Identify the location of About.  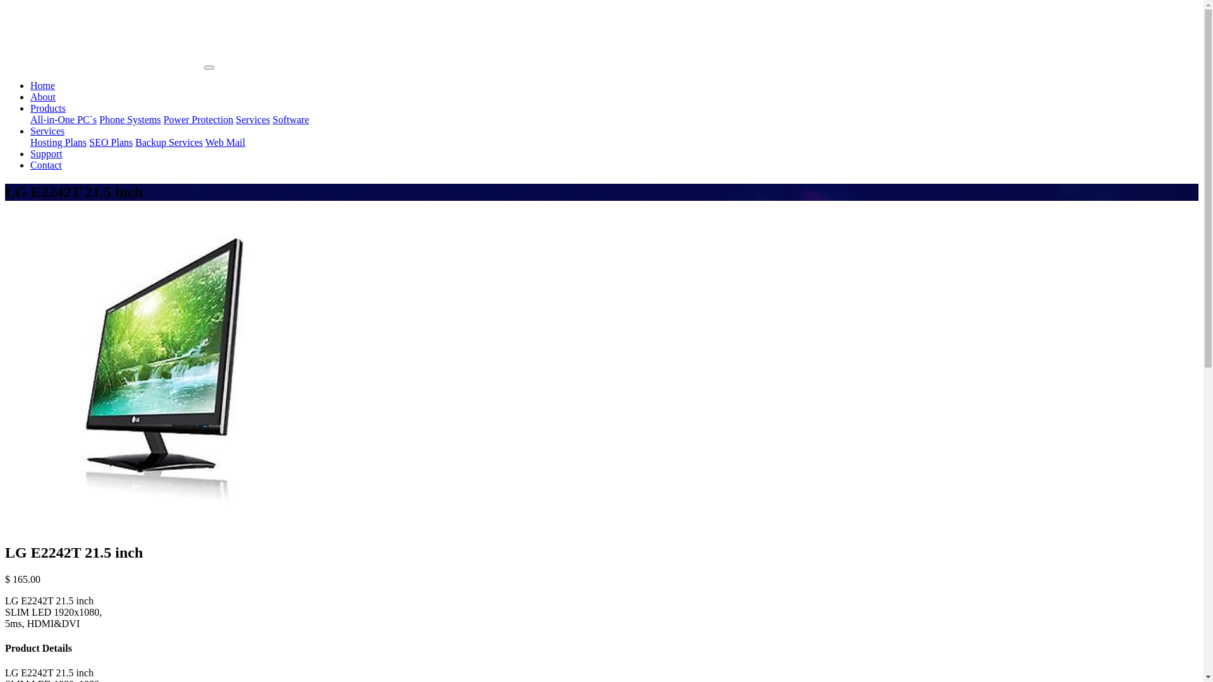
(43, 97).